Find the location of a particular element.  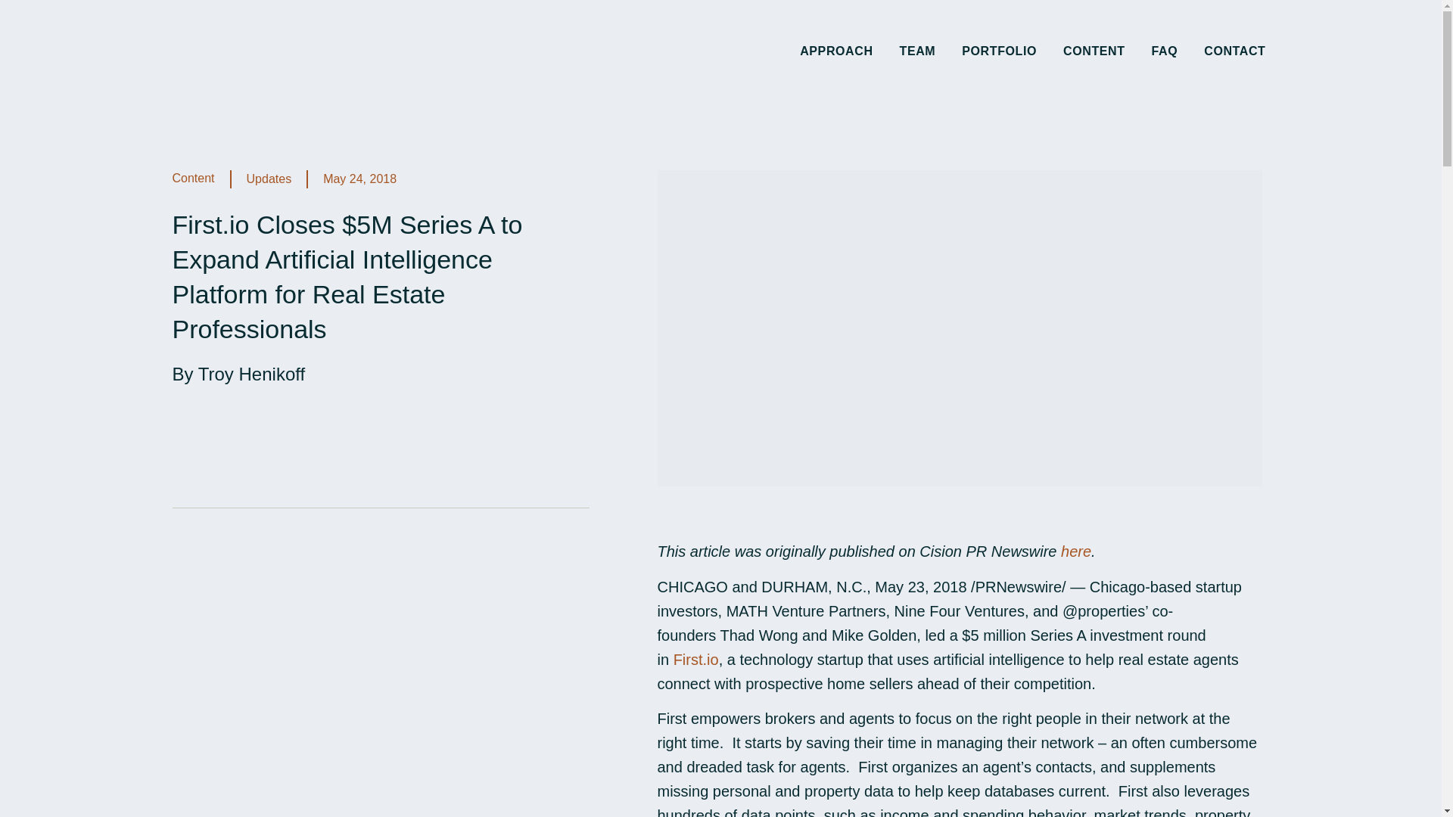

APPROACH is located at coordinates (836, 51).